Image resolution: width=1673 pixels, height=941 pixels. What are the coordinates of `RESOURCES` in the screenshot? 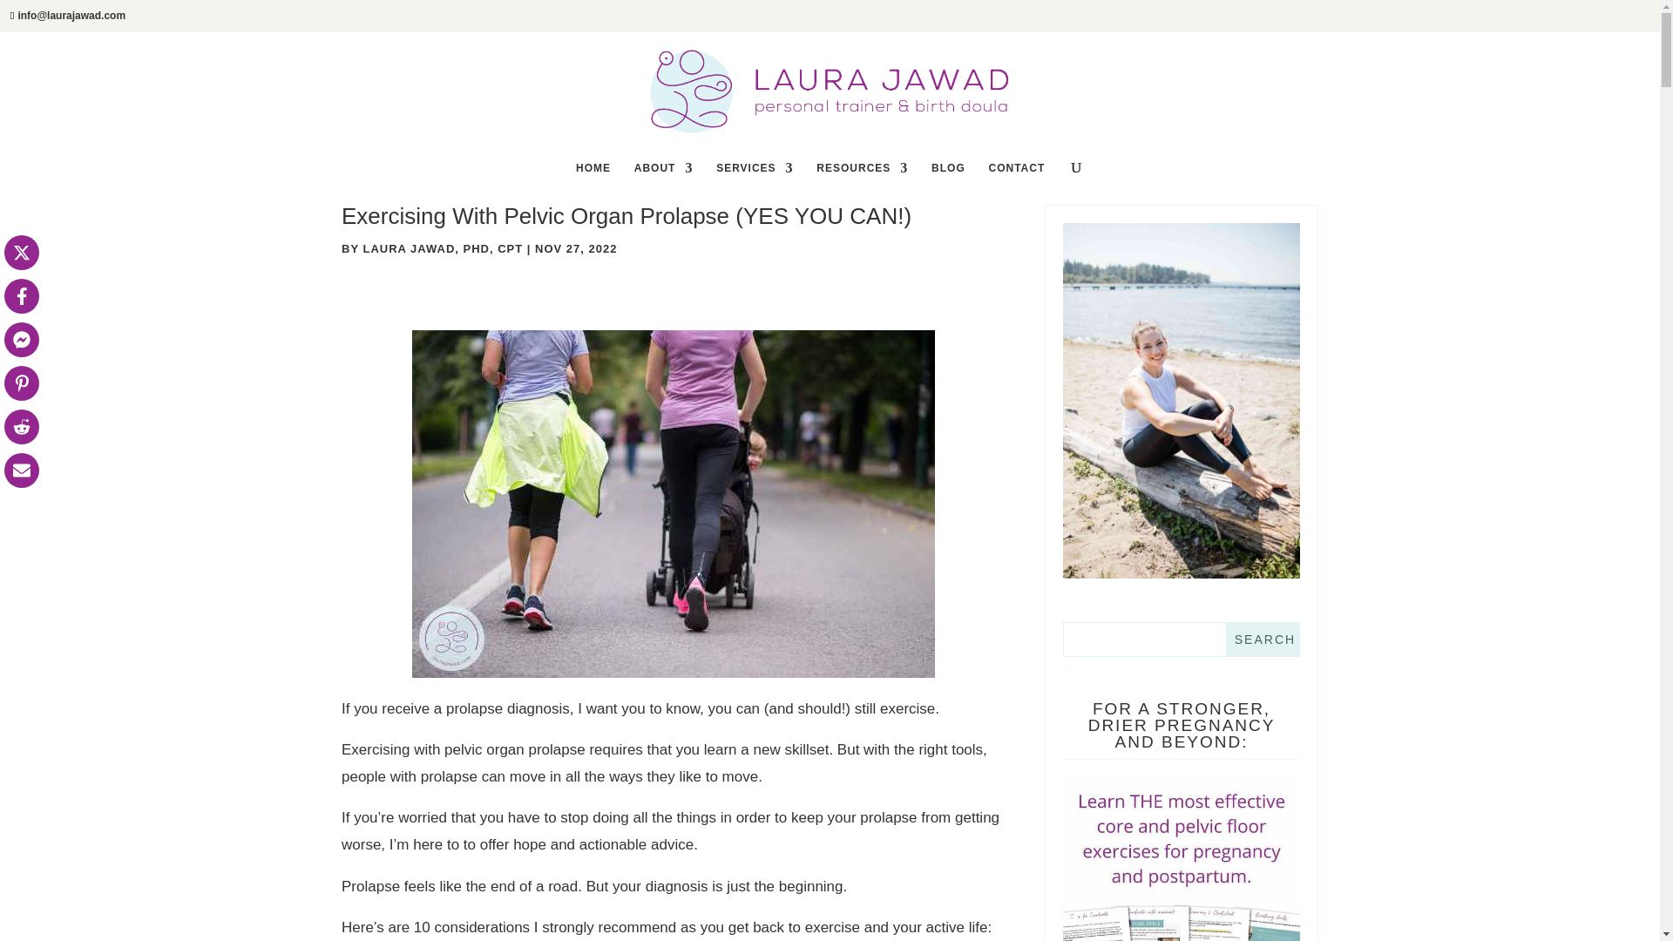 It's located at (862, 179).